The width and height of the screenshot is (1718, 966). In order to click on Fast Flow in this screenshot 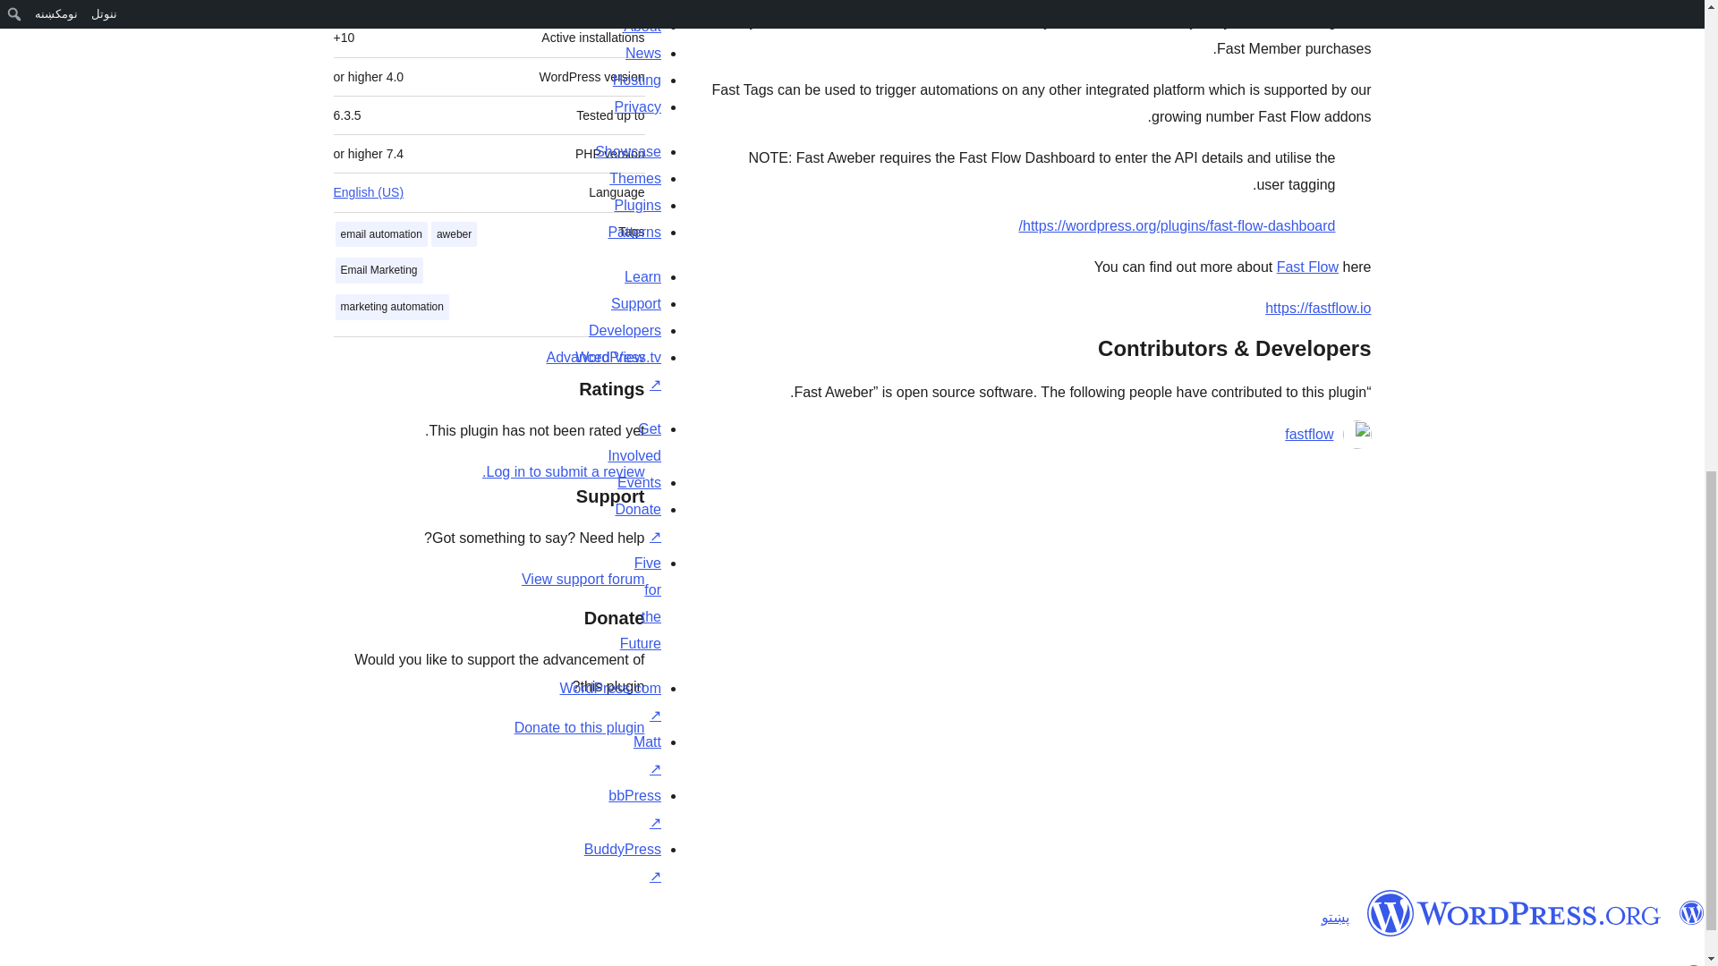, I will do `click(1306, 267)`.